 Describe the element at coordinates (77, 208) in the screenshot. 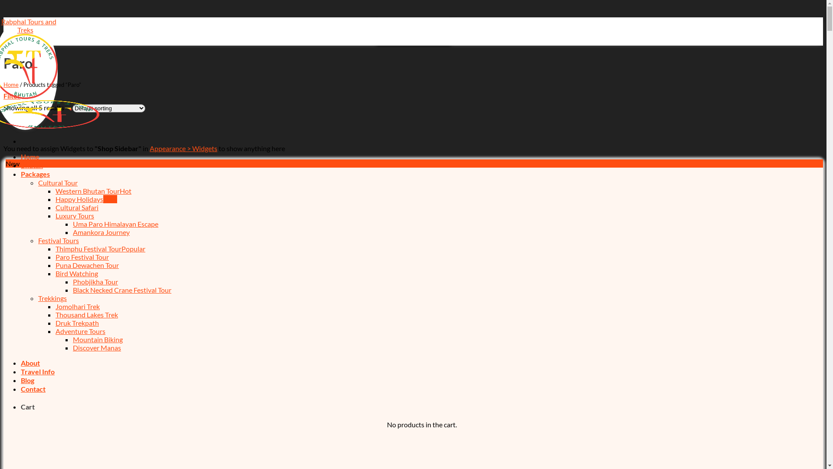

I see `Cultural Safari` at that location.